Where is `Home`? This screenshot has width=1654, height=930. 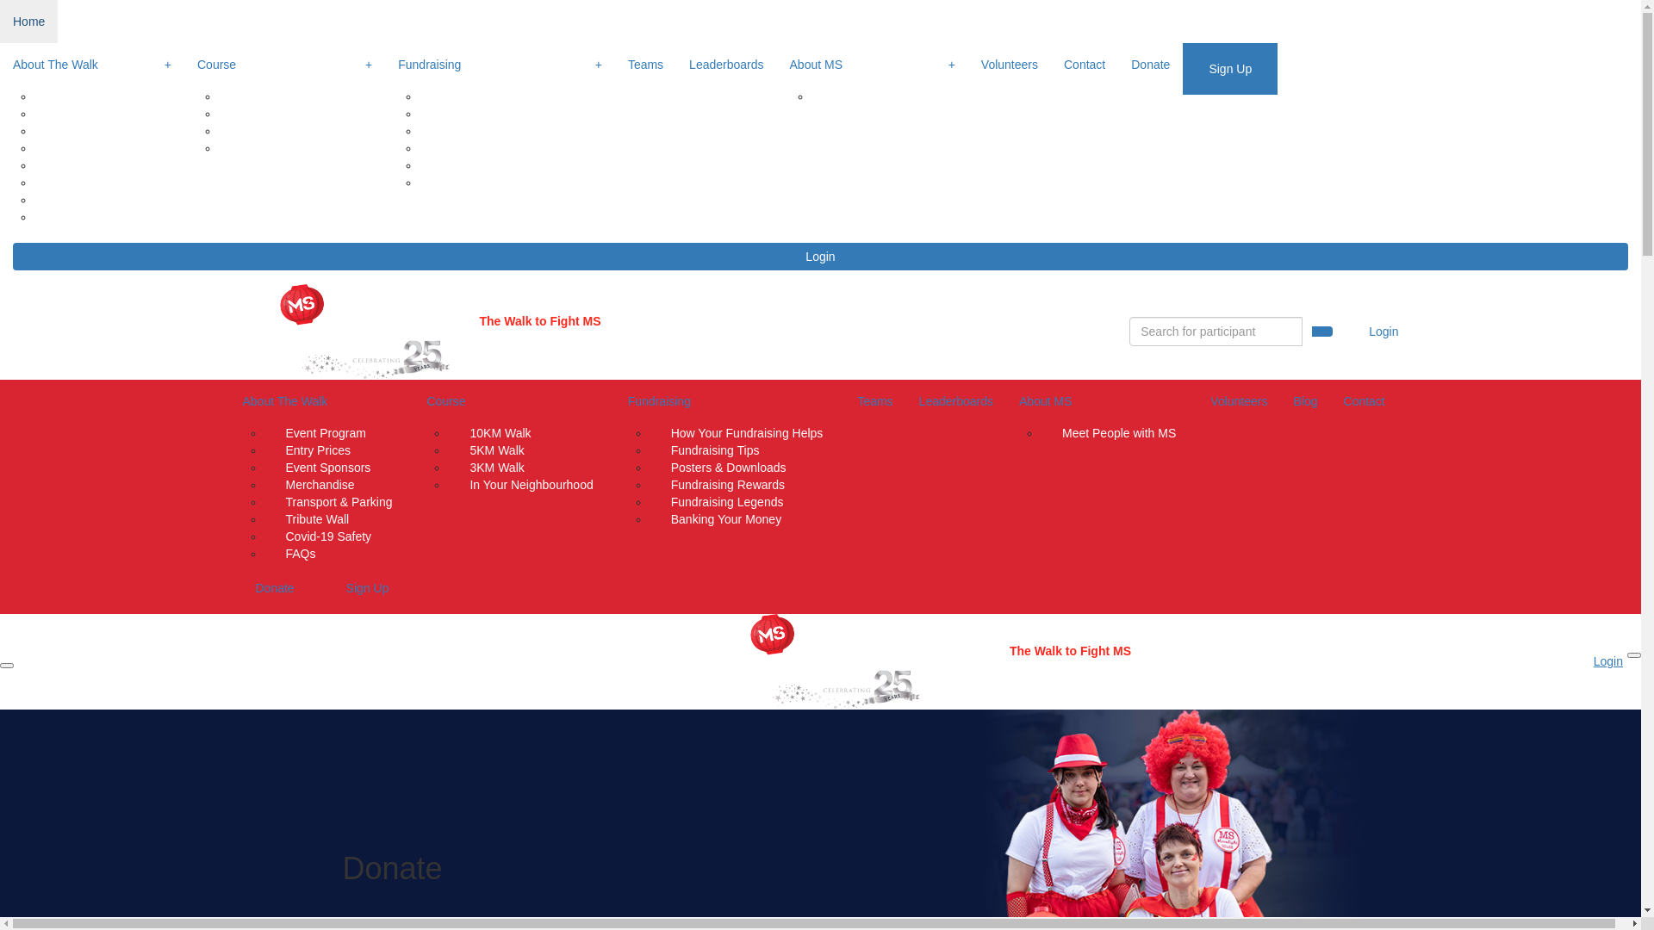
Home is located at coordinates (29, 22).